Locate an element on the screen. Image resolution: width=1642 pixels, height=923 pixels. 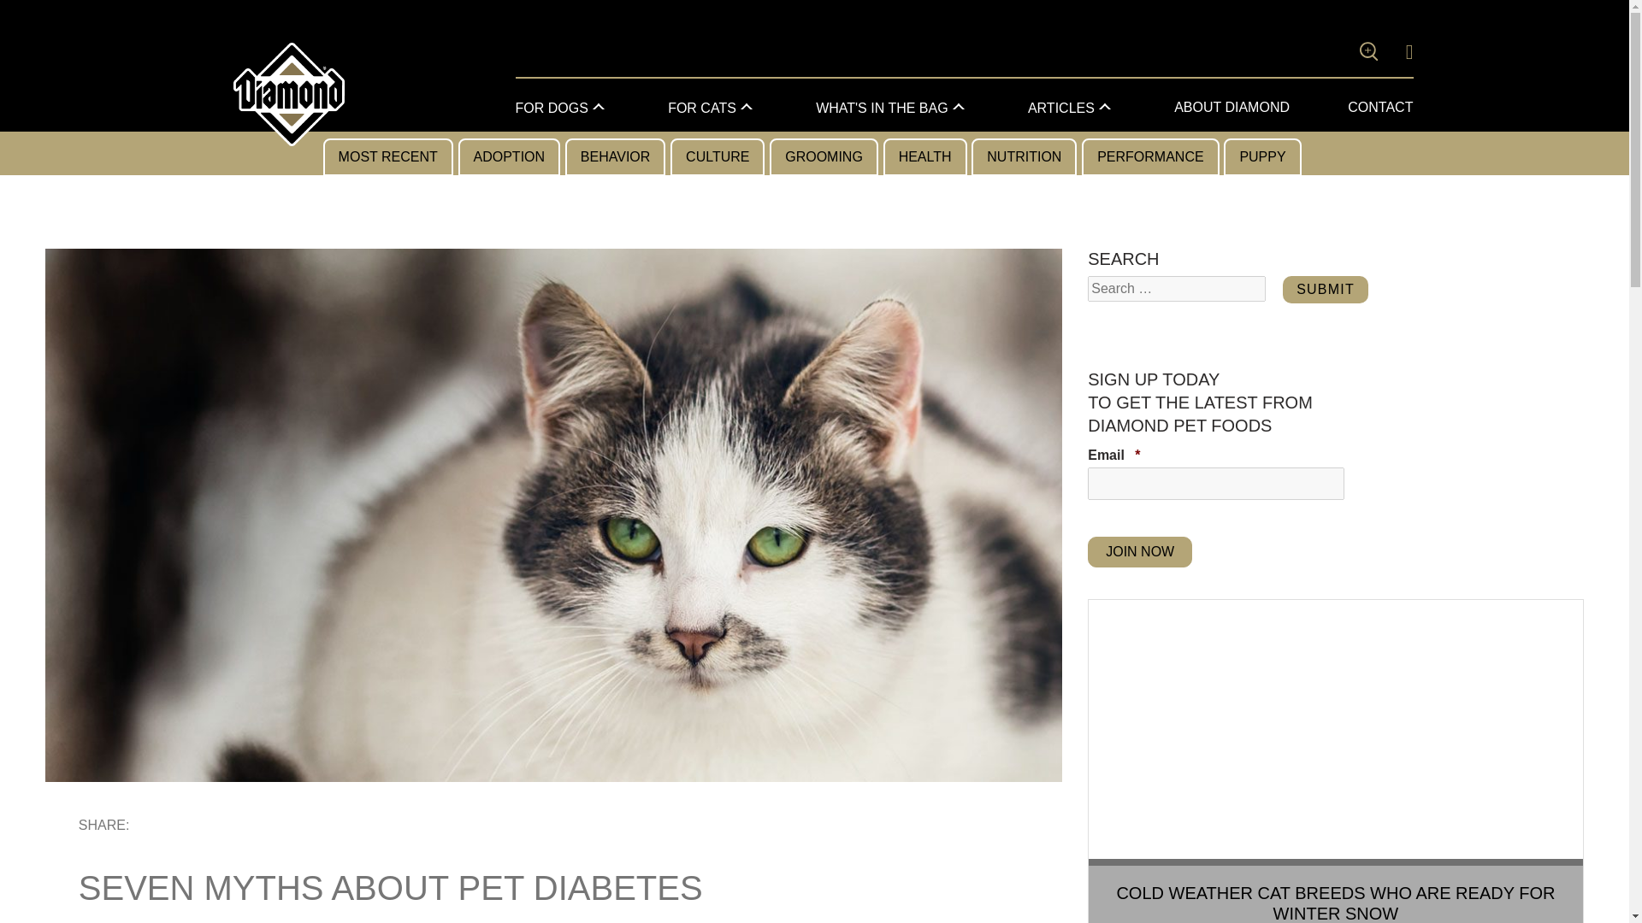
Search is located at coordinates (1339, 54).